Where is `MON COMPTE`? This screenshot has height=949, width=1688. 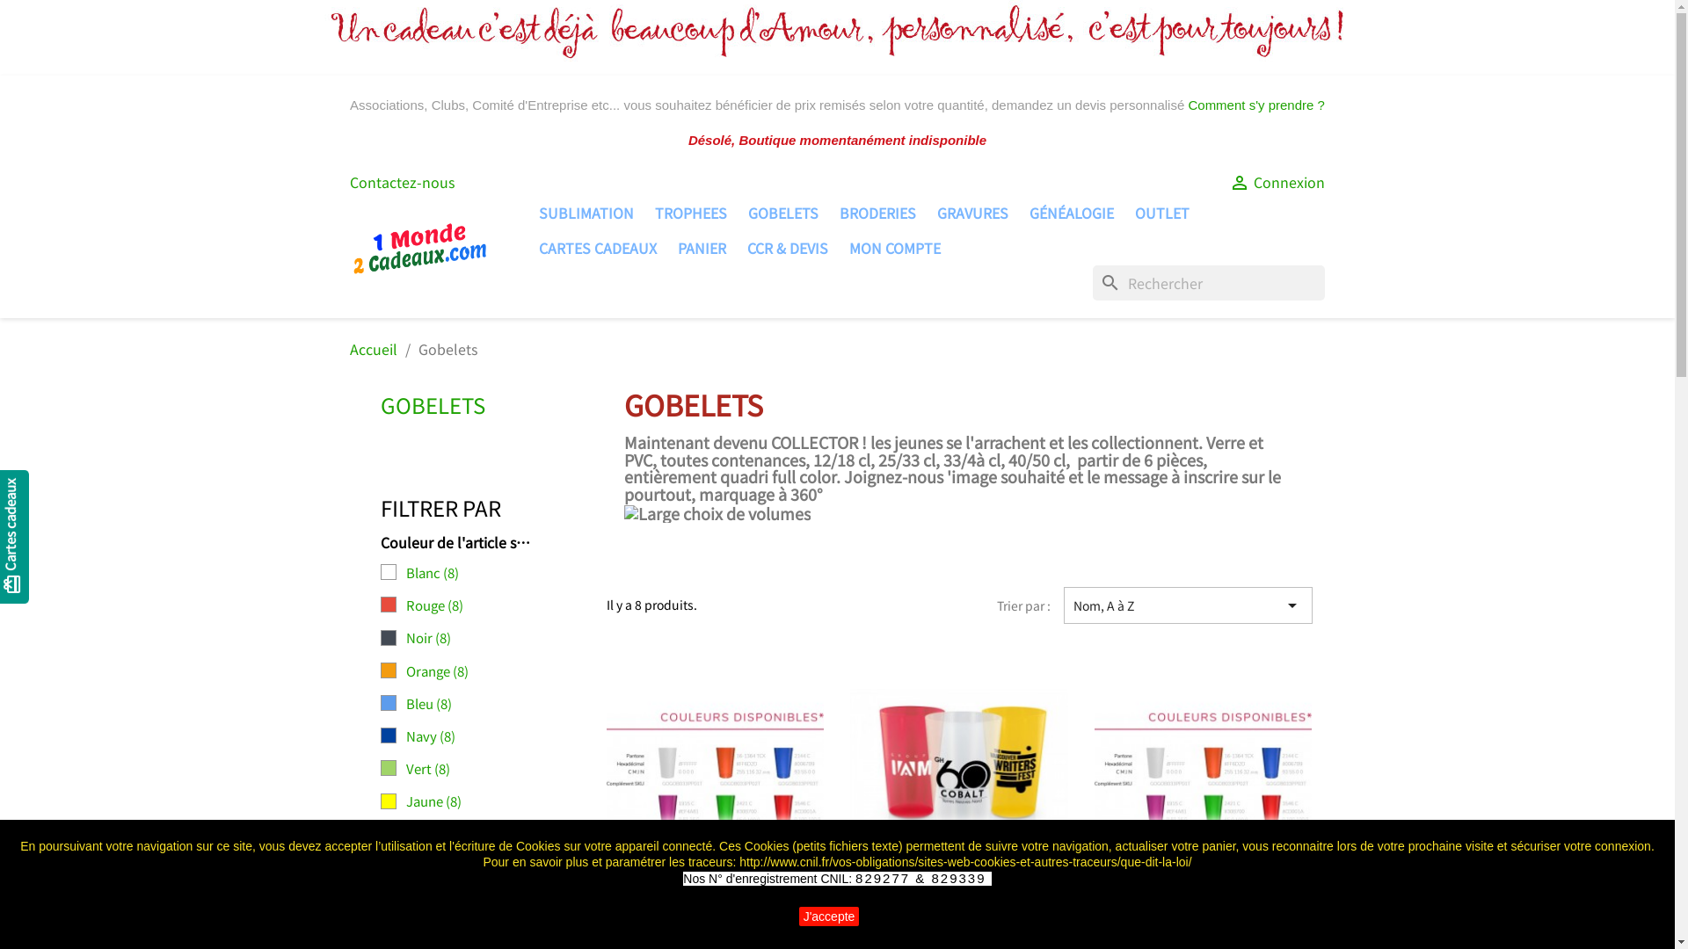 MON COMPTE is located at coordinates (895, 248).